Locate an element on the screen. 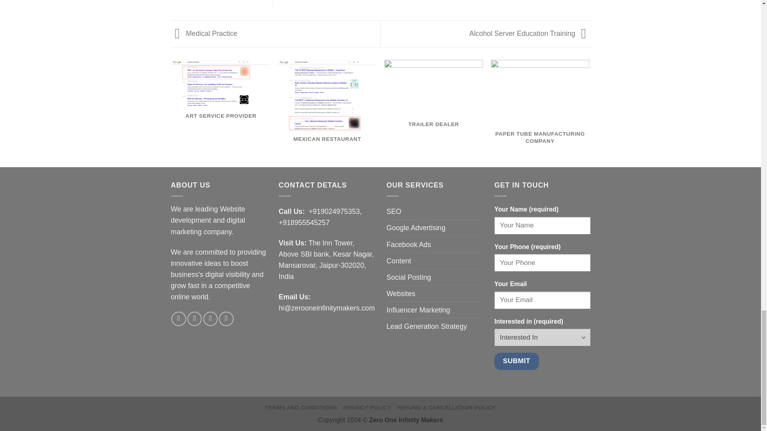  Submit is located at coordinates (517, 361).